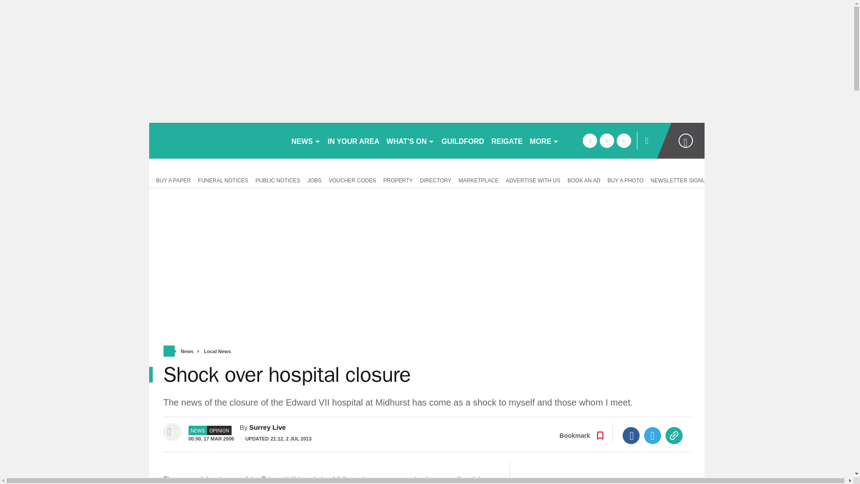 The width and height of the screenshot is (860, 484). What do you see at coordinates (216, 141) in the screenshot?
I see `getsurrey` at bounding box center [216, 141].